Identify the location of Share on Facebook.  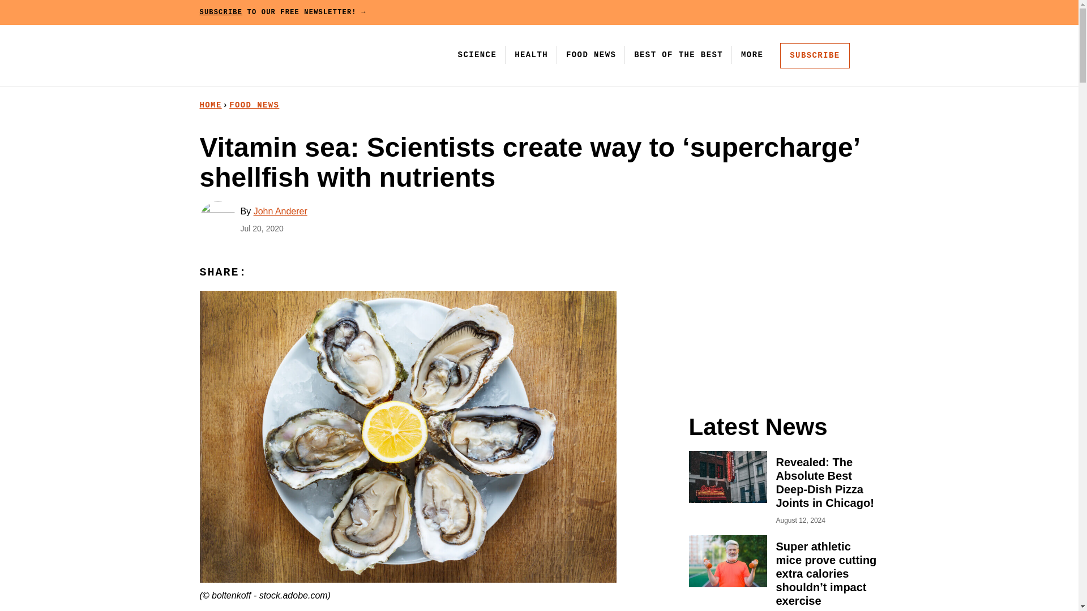
(284, 273).